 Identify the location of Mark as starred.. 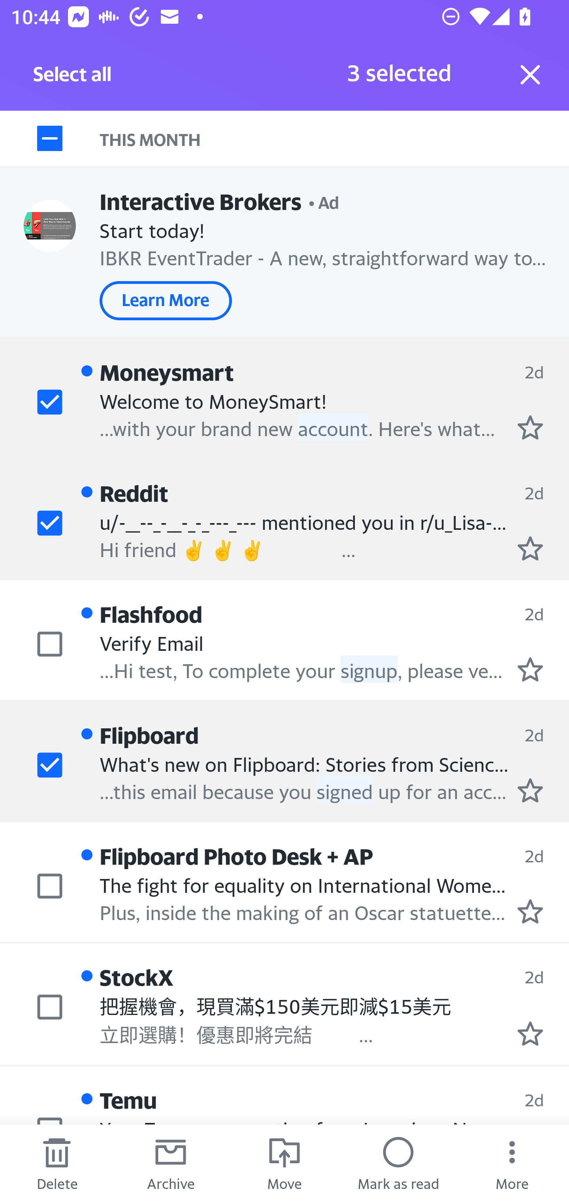
(530, 669).